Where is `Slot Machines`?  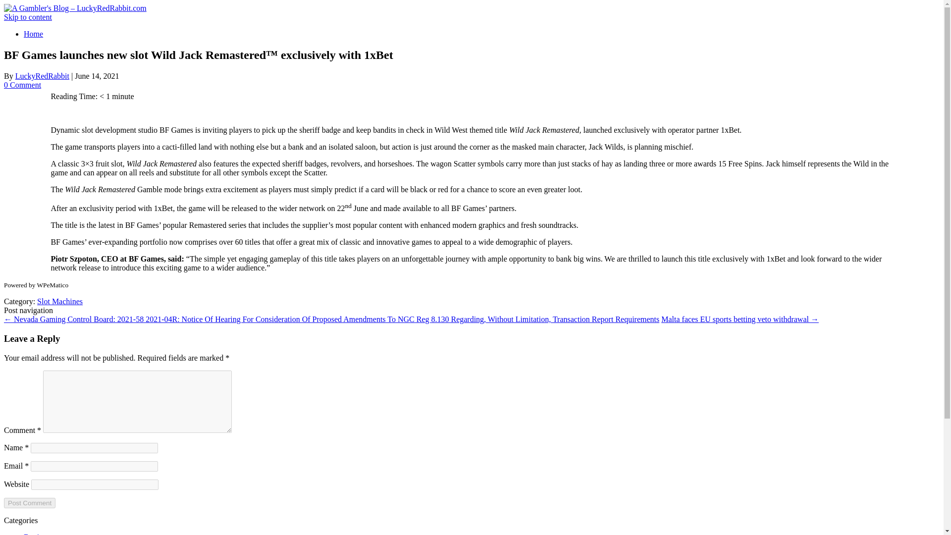
Slot Machines is located at coordinates (59, 301).